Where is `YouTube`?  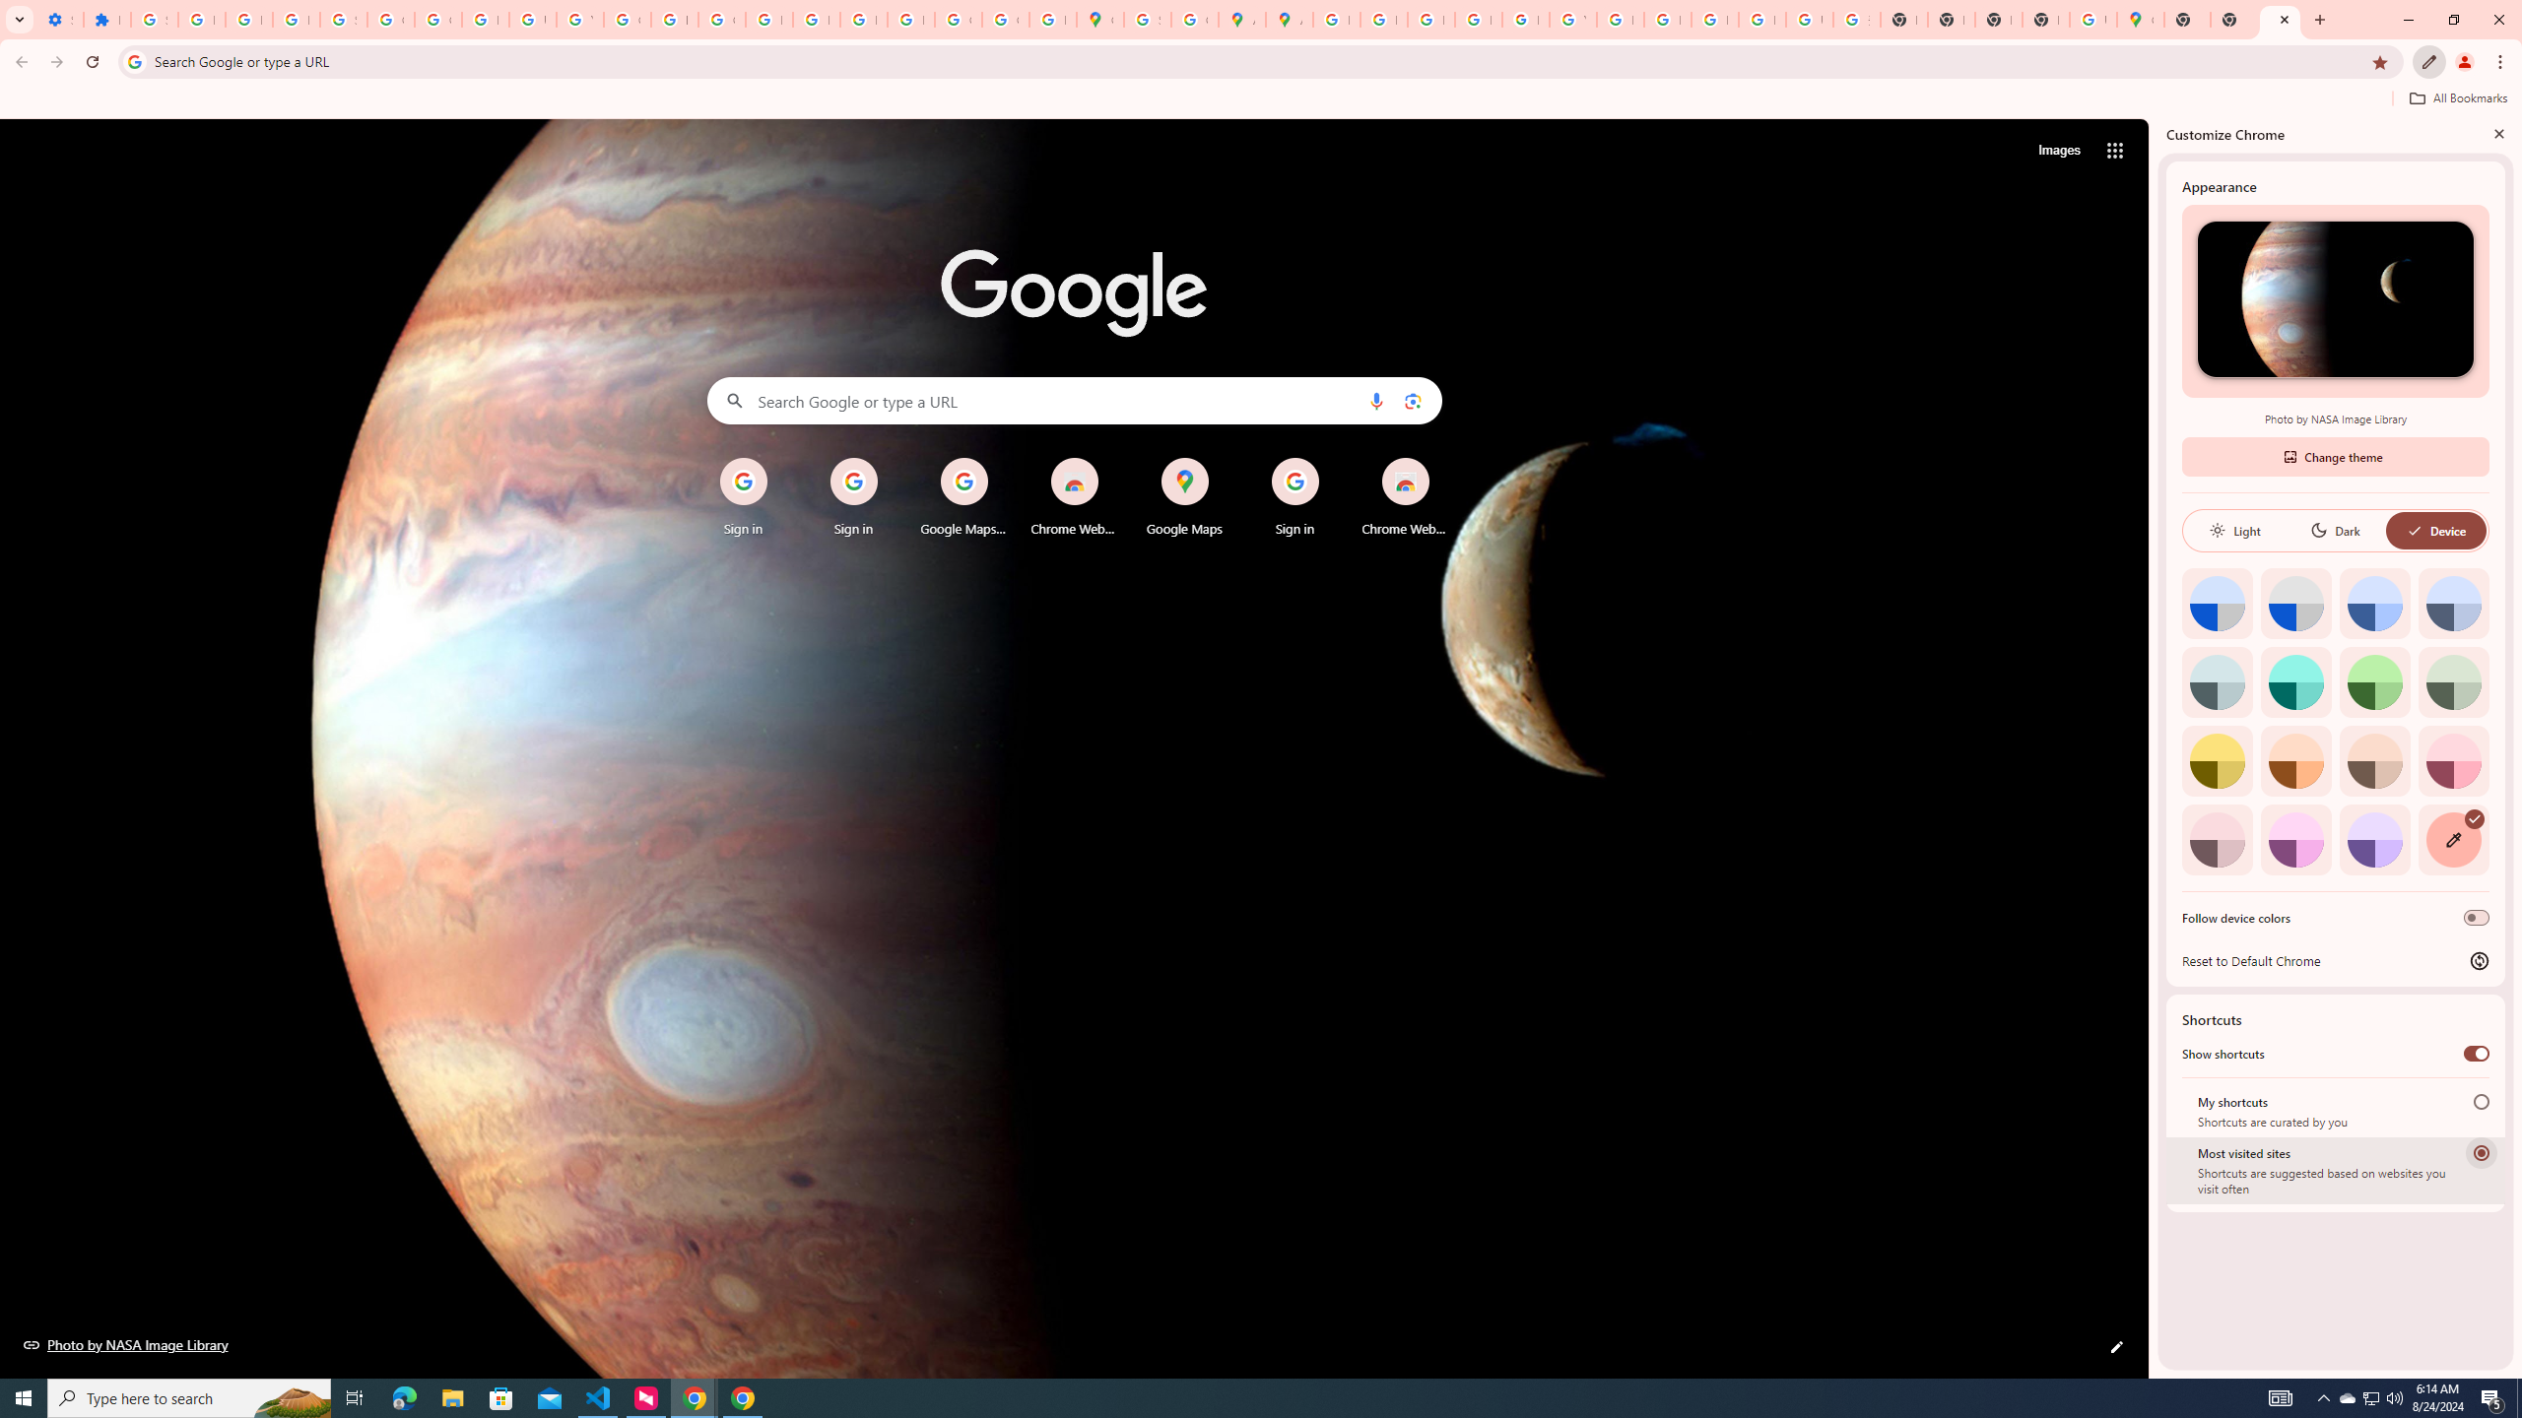 YouTube is located at coordinates (579, 20).